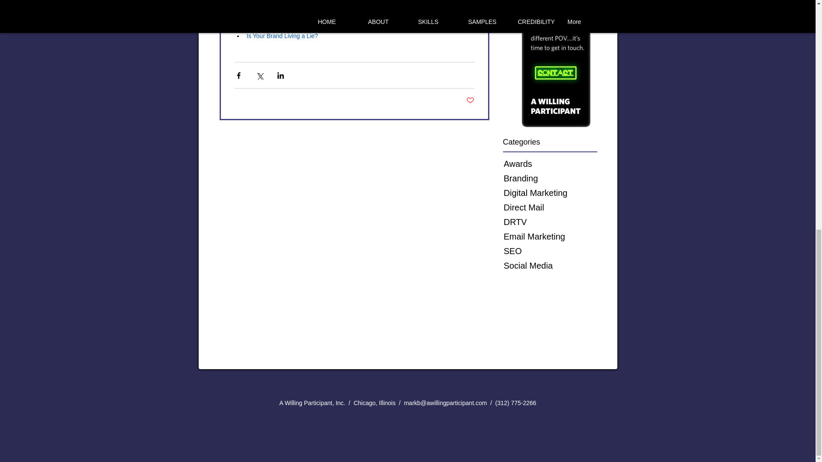  What do you see at coordinates (555, 192) in the screenshot?
I see `Digital Marketing` at bounding box center [555, 192].